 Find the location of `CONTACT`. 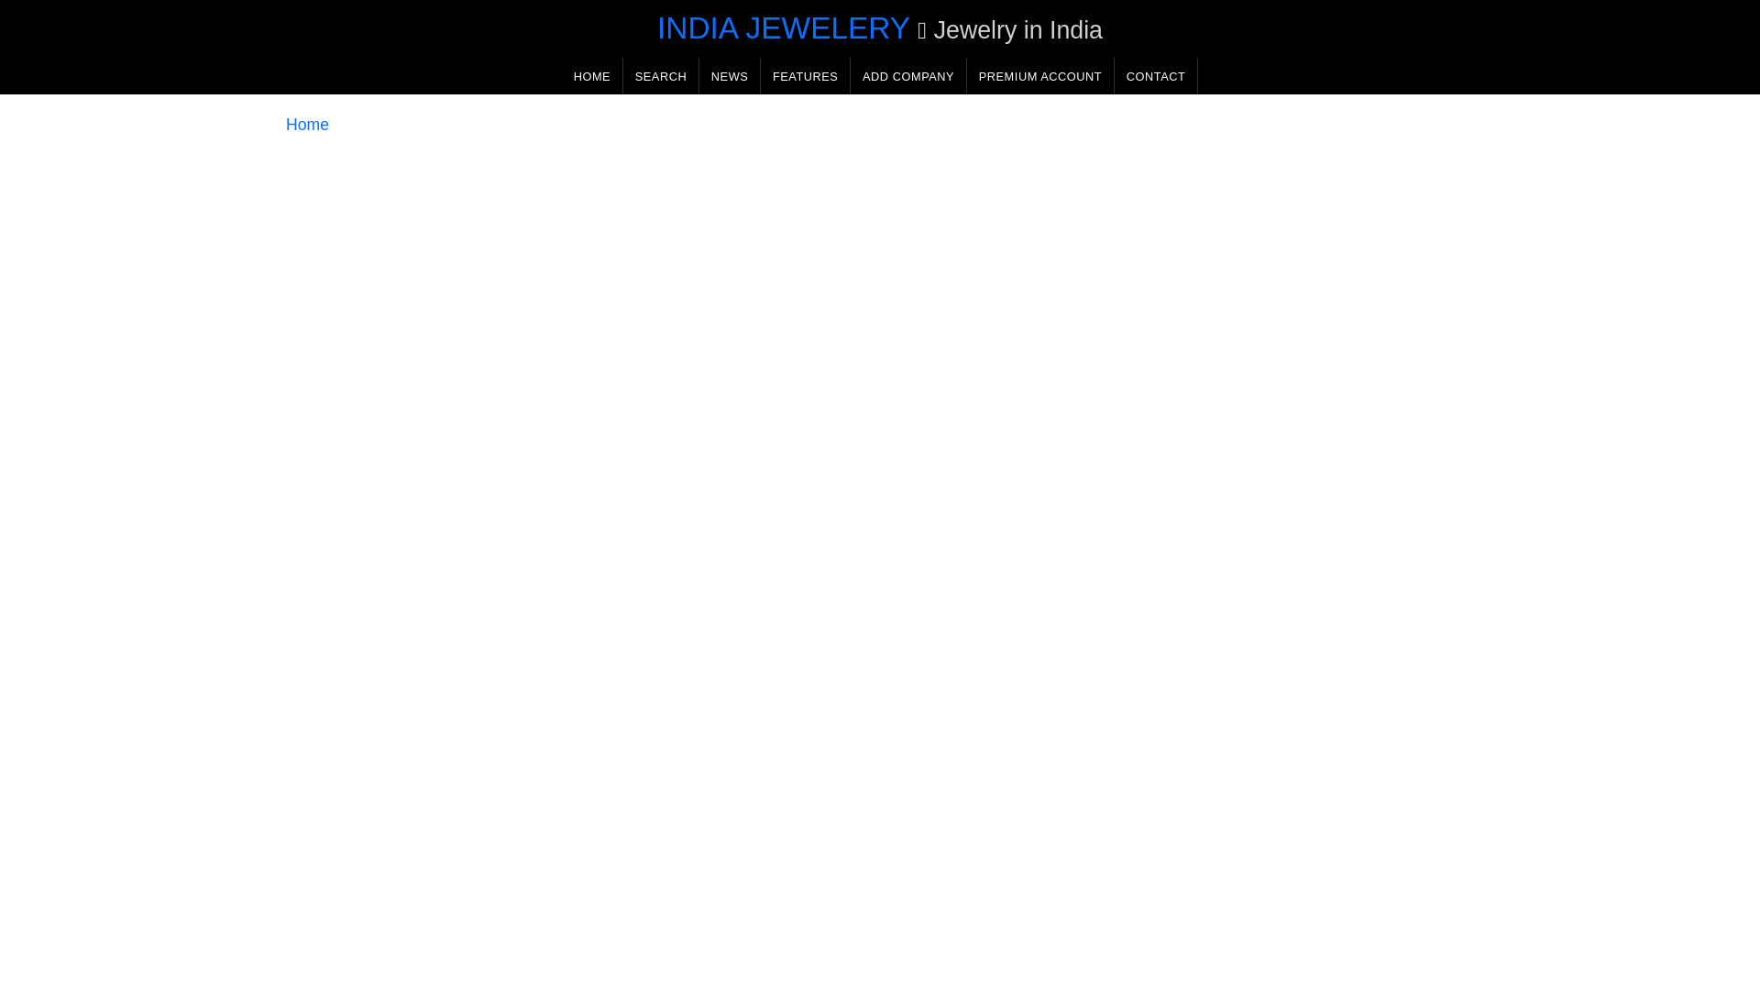

CONTACT is located at coordinates (1155, 75).